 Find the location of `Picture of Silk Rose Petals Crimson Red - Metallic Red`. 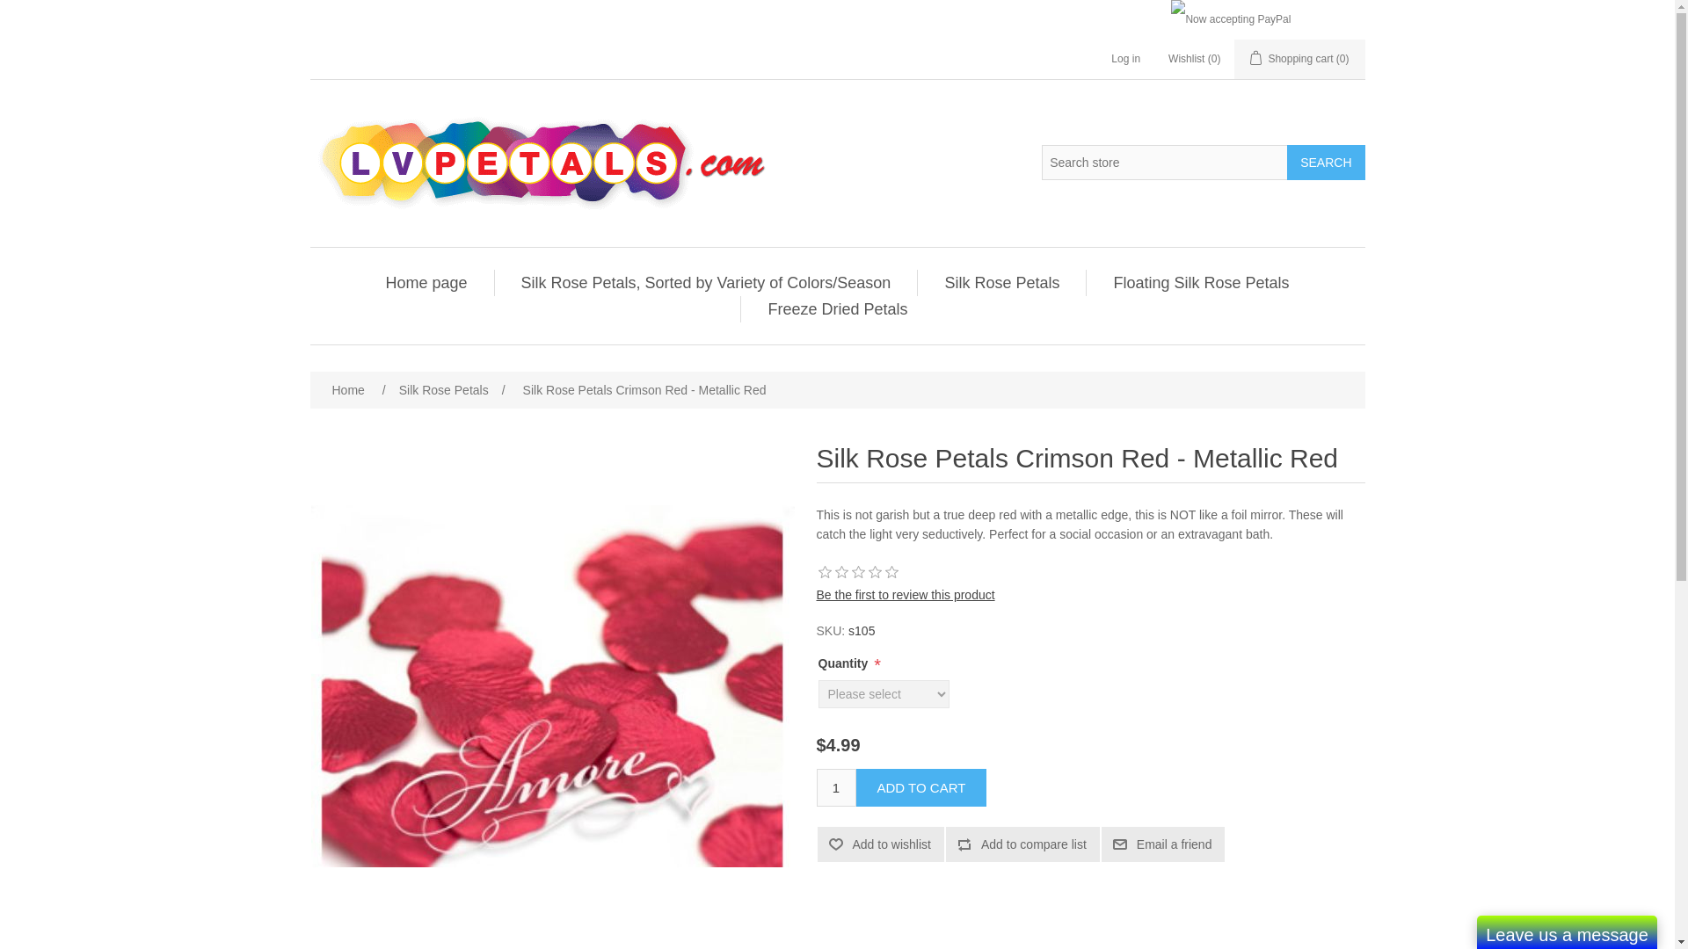

Picture of Silk Rose Petals Crimson Red - Metallic Red is located at coordinates (552, 685).